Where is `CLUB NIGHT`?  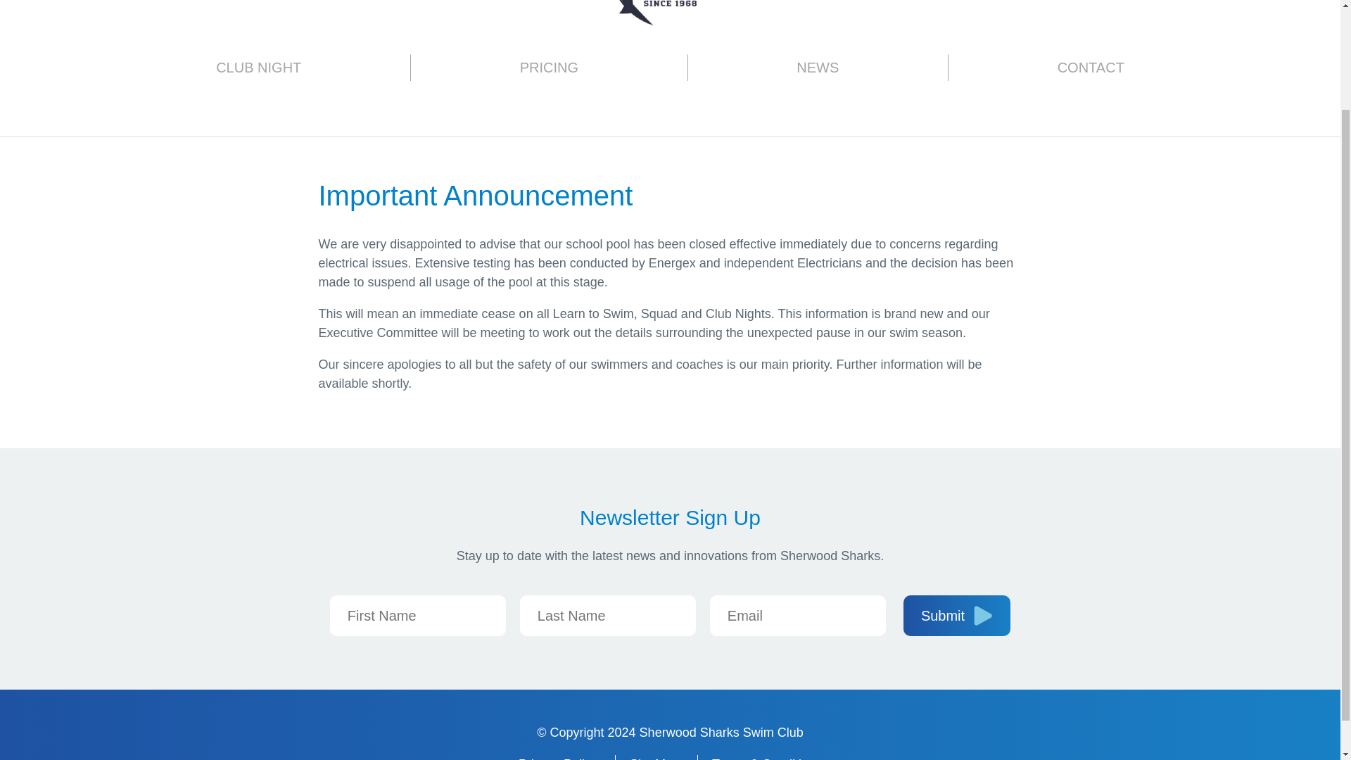
CLUB NIGHT is located at coordinates (258, 67).